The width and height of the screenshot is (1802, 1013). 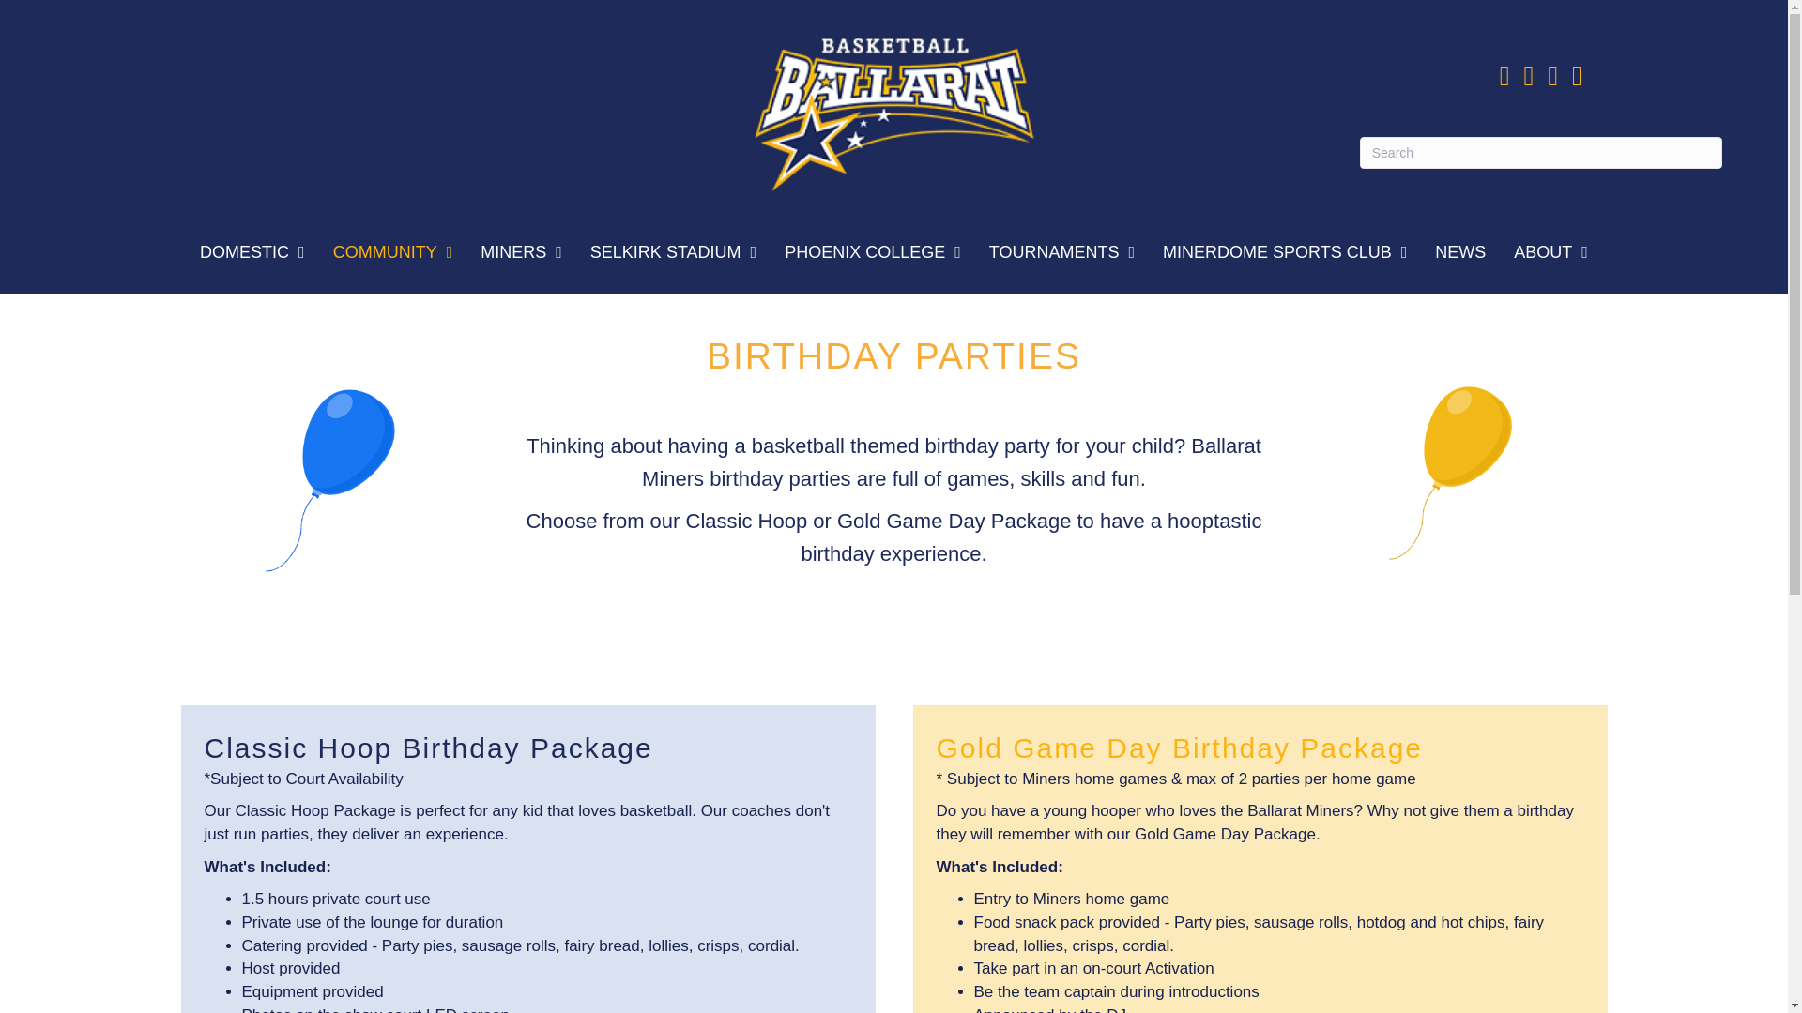 I want to click on yellow ballon, so click(x=1450, y=473).